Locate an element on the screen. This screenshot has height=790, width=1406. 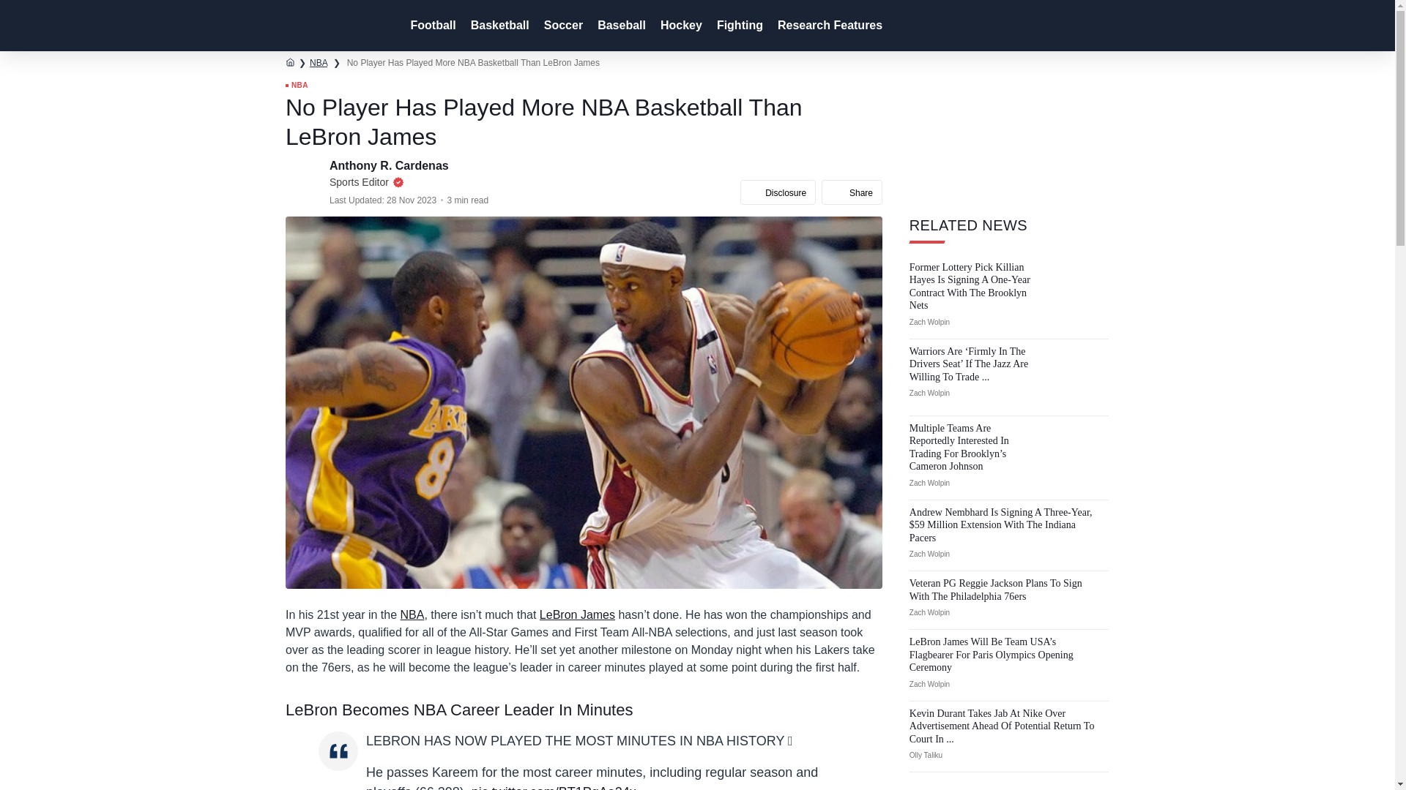
NBA is located at coordinates (318, 62).